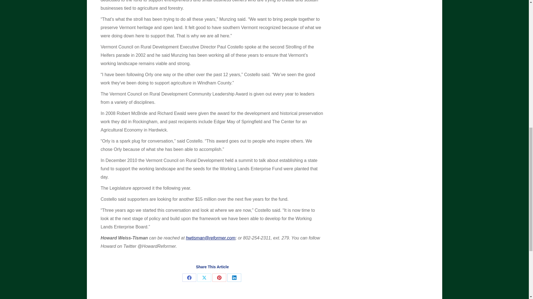 The height and width of the screenshot is (299, 533). Describe the element at coordinates (189, 278) in the screenshot. I see `Facebook` at that location.